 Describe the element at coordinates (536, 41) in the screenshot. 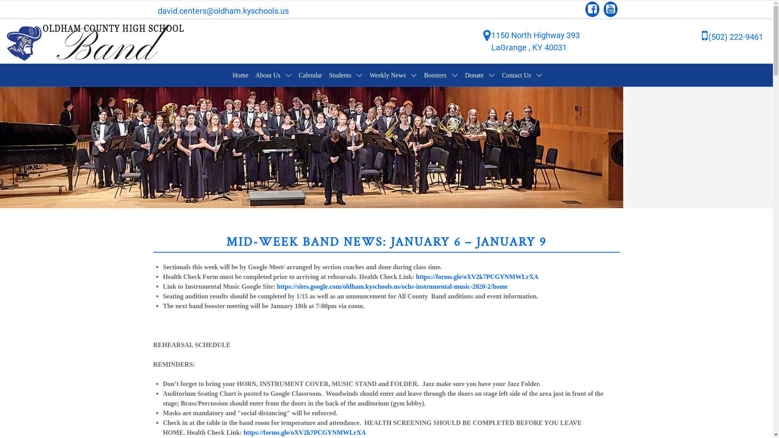

I see `1150 North Highway 393
LaGrange , KY 40031` at that location.